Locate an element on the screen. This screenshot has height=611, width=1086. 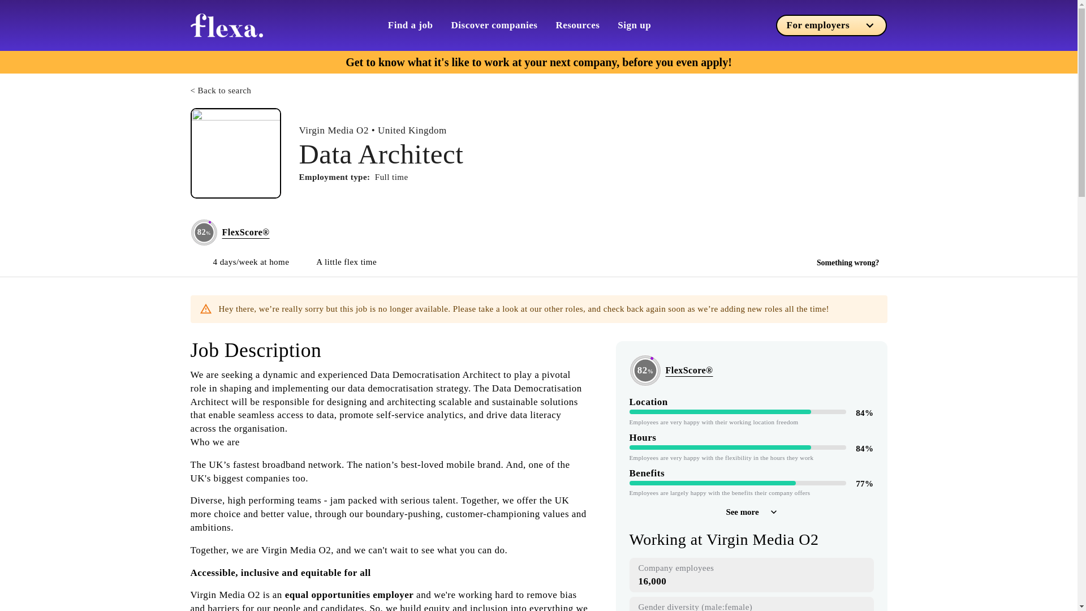
For employers is located at coordinates (831, 25).